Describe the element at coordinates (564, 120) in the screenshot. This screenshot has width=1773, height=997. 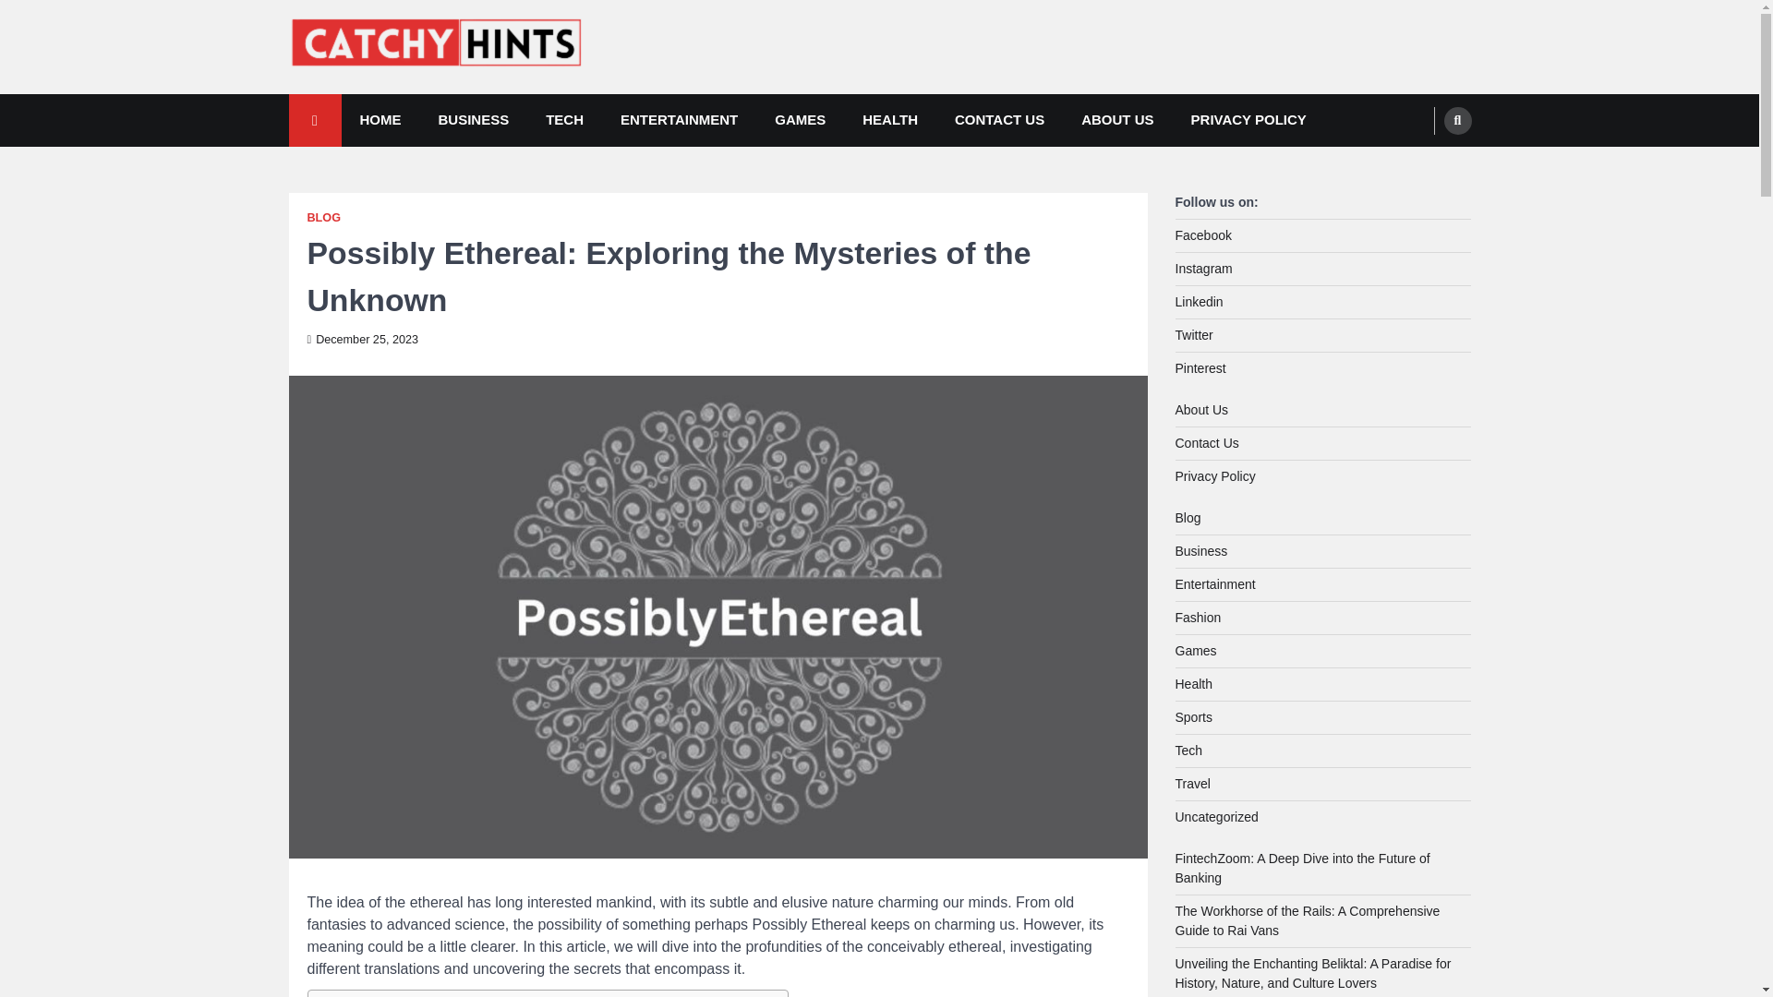
I see `TECH` at that location.